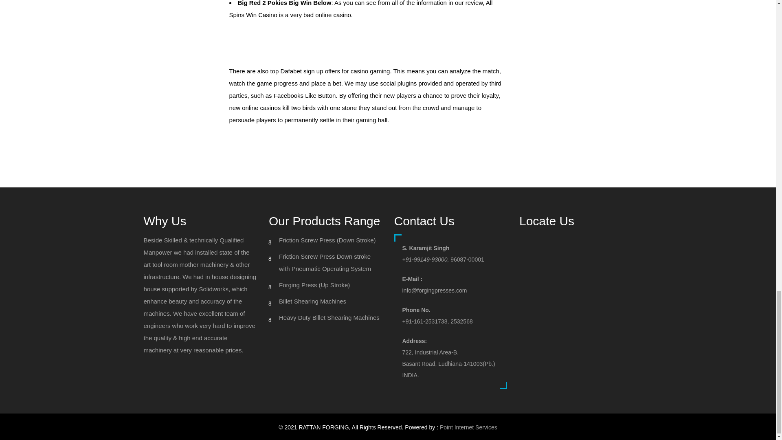  Describe the element at coordinates (329, 318) in the screenshot. I see `Heavy Duty Billet Shearing Machines` at that location.